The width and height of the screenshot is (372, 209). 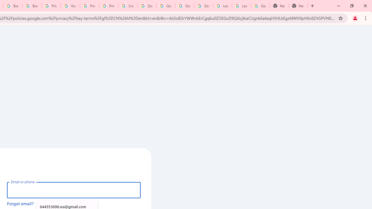 I want to click on Google Account Help, so click(x=203, y=6).